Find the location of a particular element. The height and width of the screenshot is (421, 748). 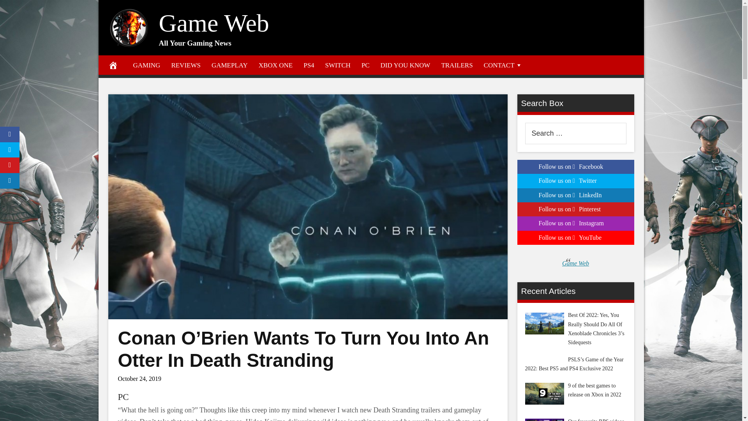

TRAILERS is located at coordinates (457, 65).